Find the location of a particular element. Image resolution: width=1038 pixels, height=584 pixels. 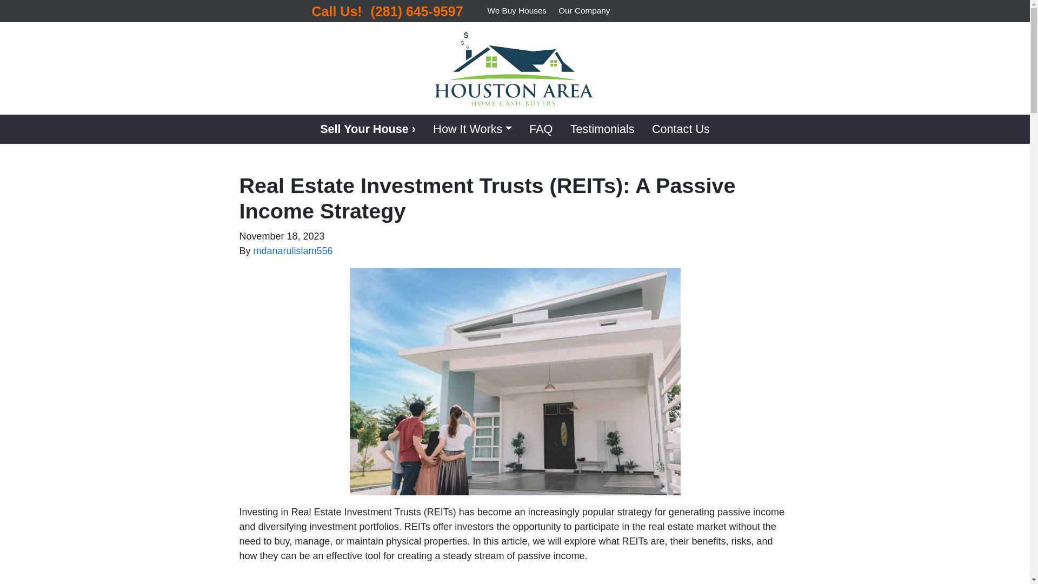

Our Company is located at coordinates (584, 11).